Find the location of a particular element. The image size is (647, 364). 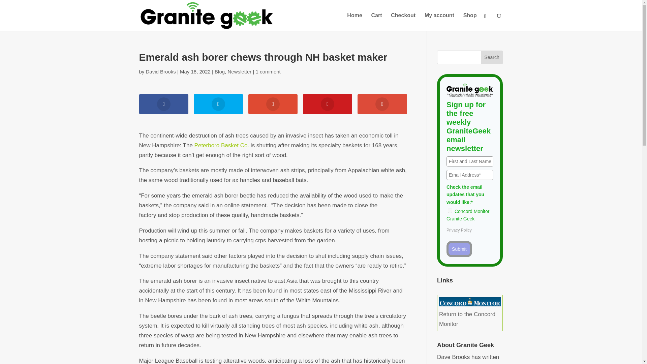

1 comment is located at coordinates (268, 71).